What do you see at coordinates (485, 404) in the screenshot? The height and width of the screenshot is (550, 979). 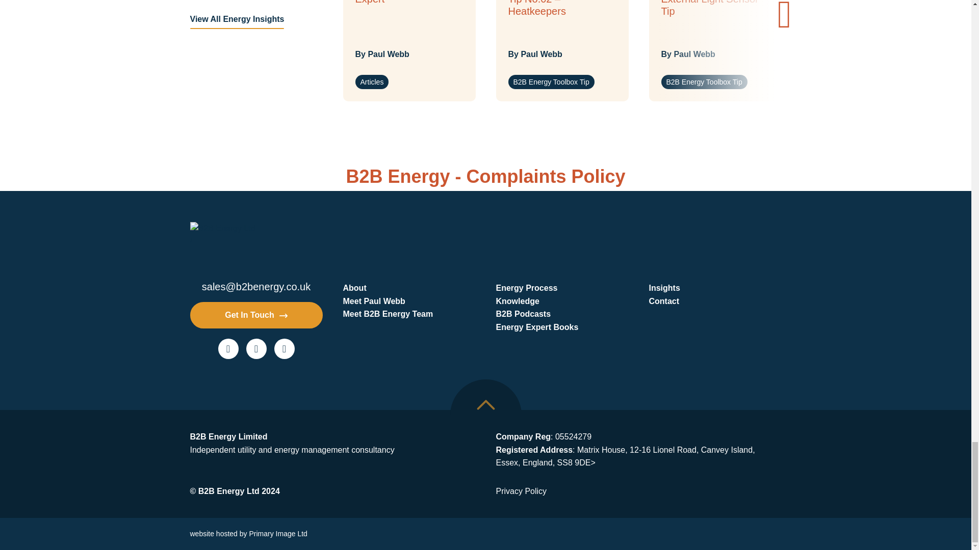 I see `Back to top` at bounding box center [485, 404].